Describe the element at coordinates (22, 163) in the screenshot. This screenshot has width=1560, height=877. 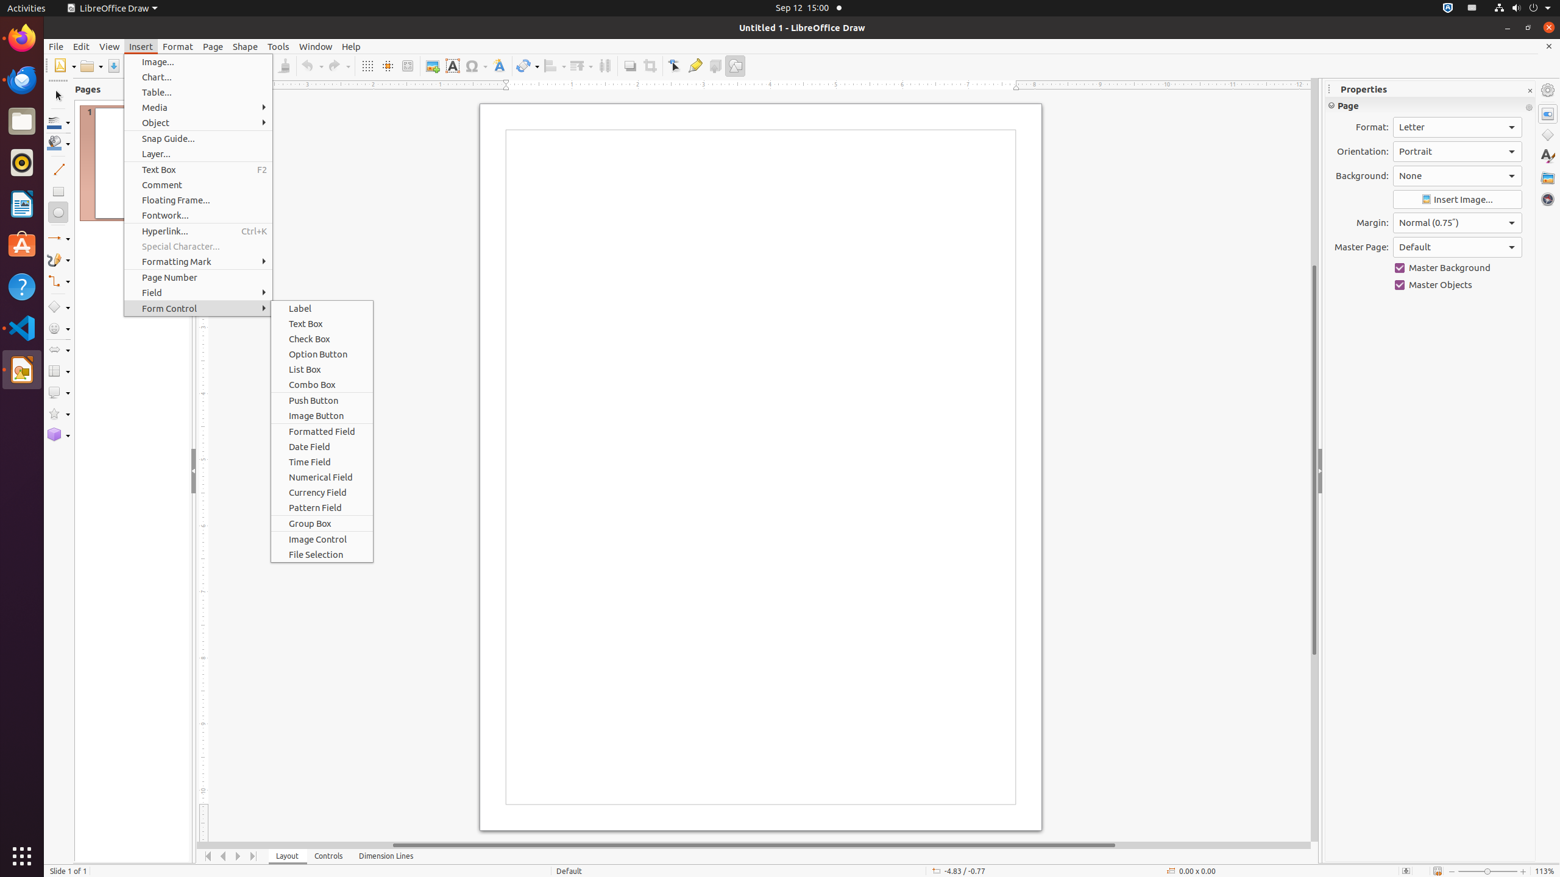
I see `Rhythmbox` at that location.